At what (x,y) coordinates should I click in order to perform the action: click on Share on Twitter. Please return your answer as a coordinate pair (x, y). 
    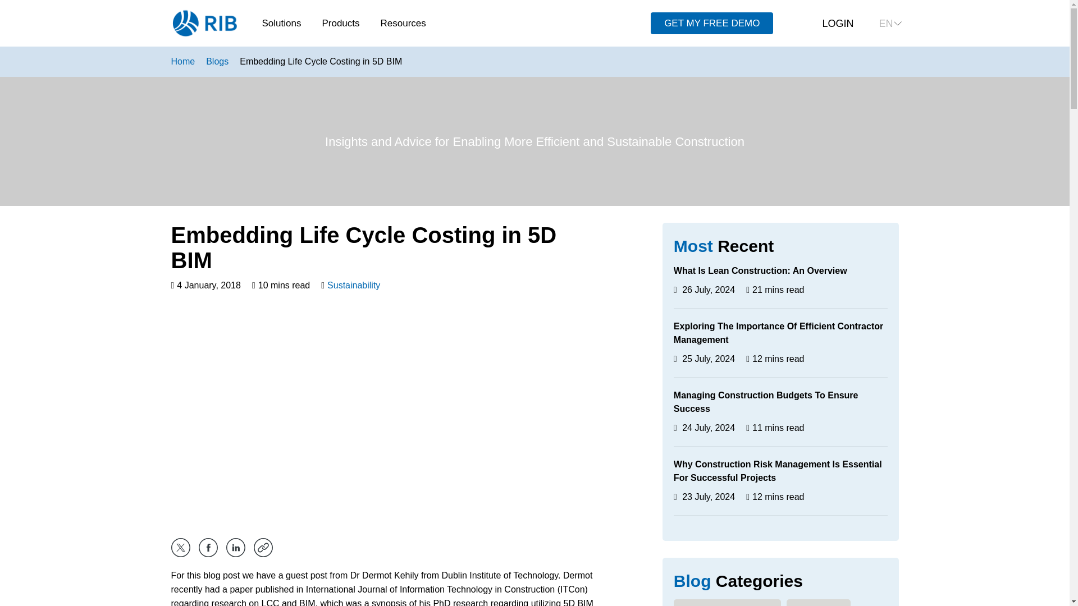
    Looking at the image, I should click on (180, 548).